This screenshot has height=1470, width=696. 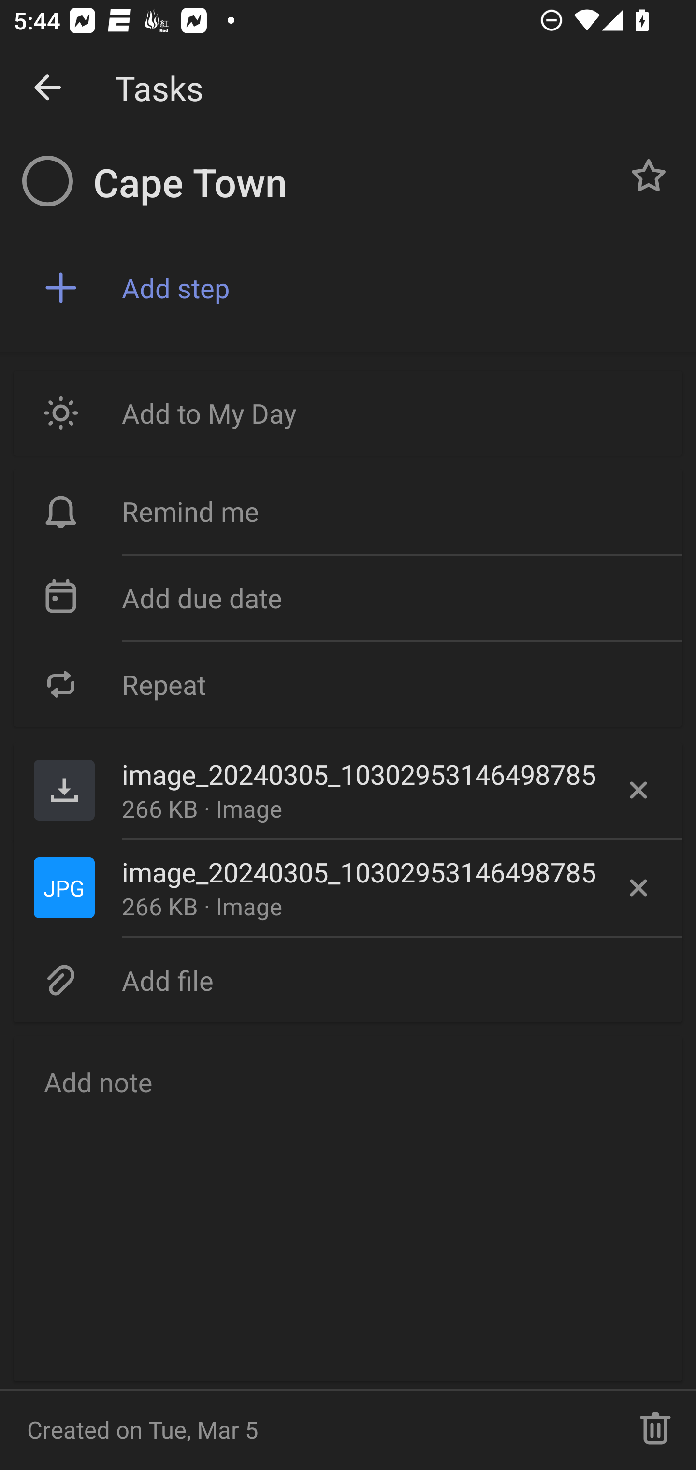 I want to click on Remind me, so click(x=348, y=512).